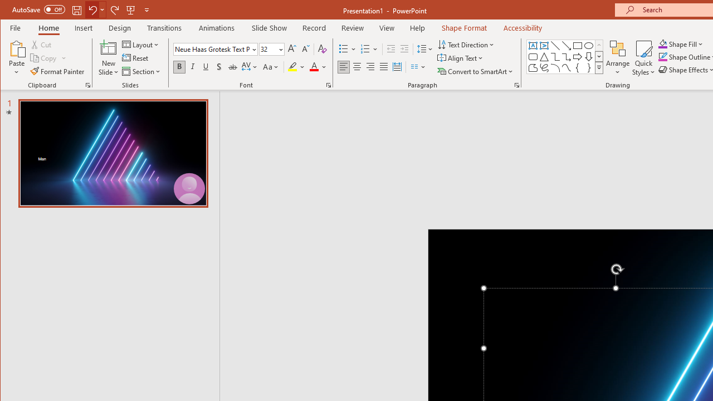 This screenshot has height=401, width=713. I want to click on Right Brace, so click(589, 68).